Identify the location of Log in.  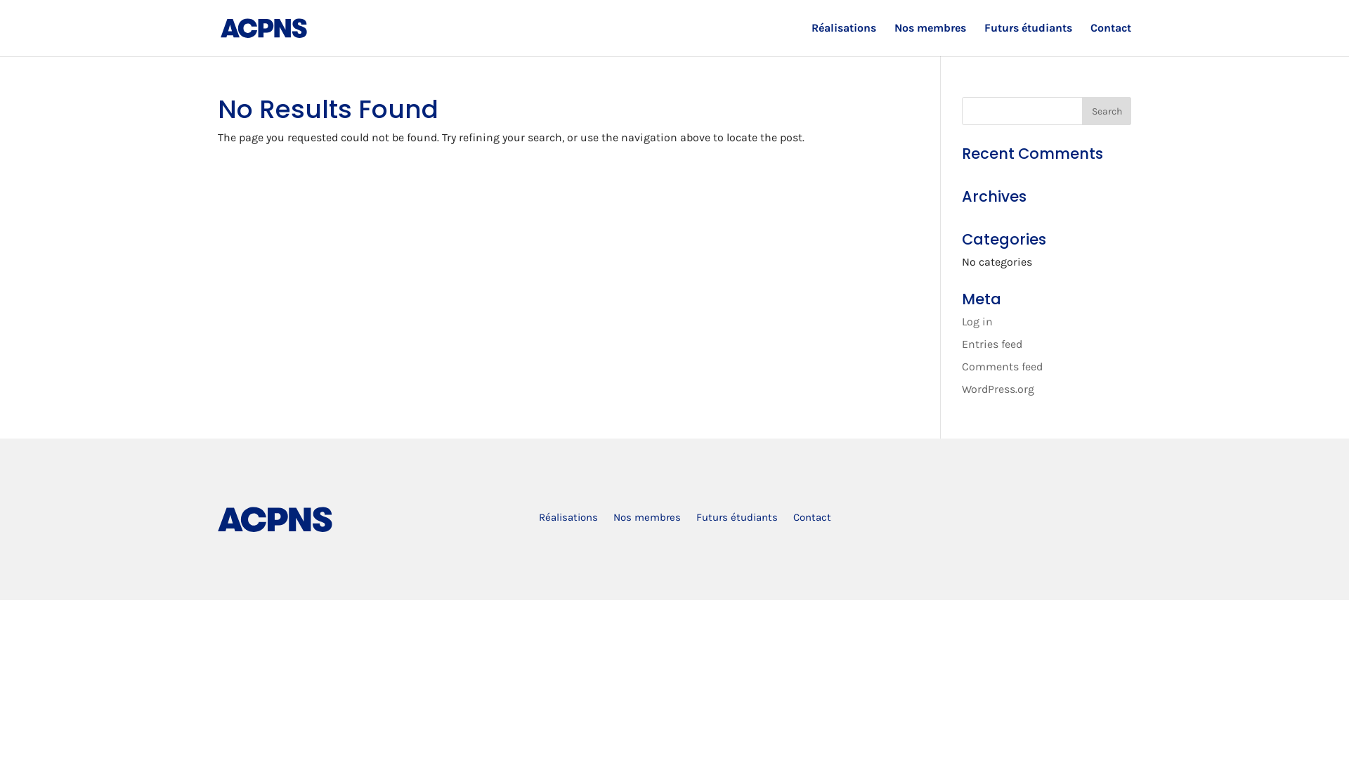
(977, 322).